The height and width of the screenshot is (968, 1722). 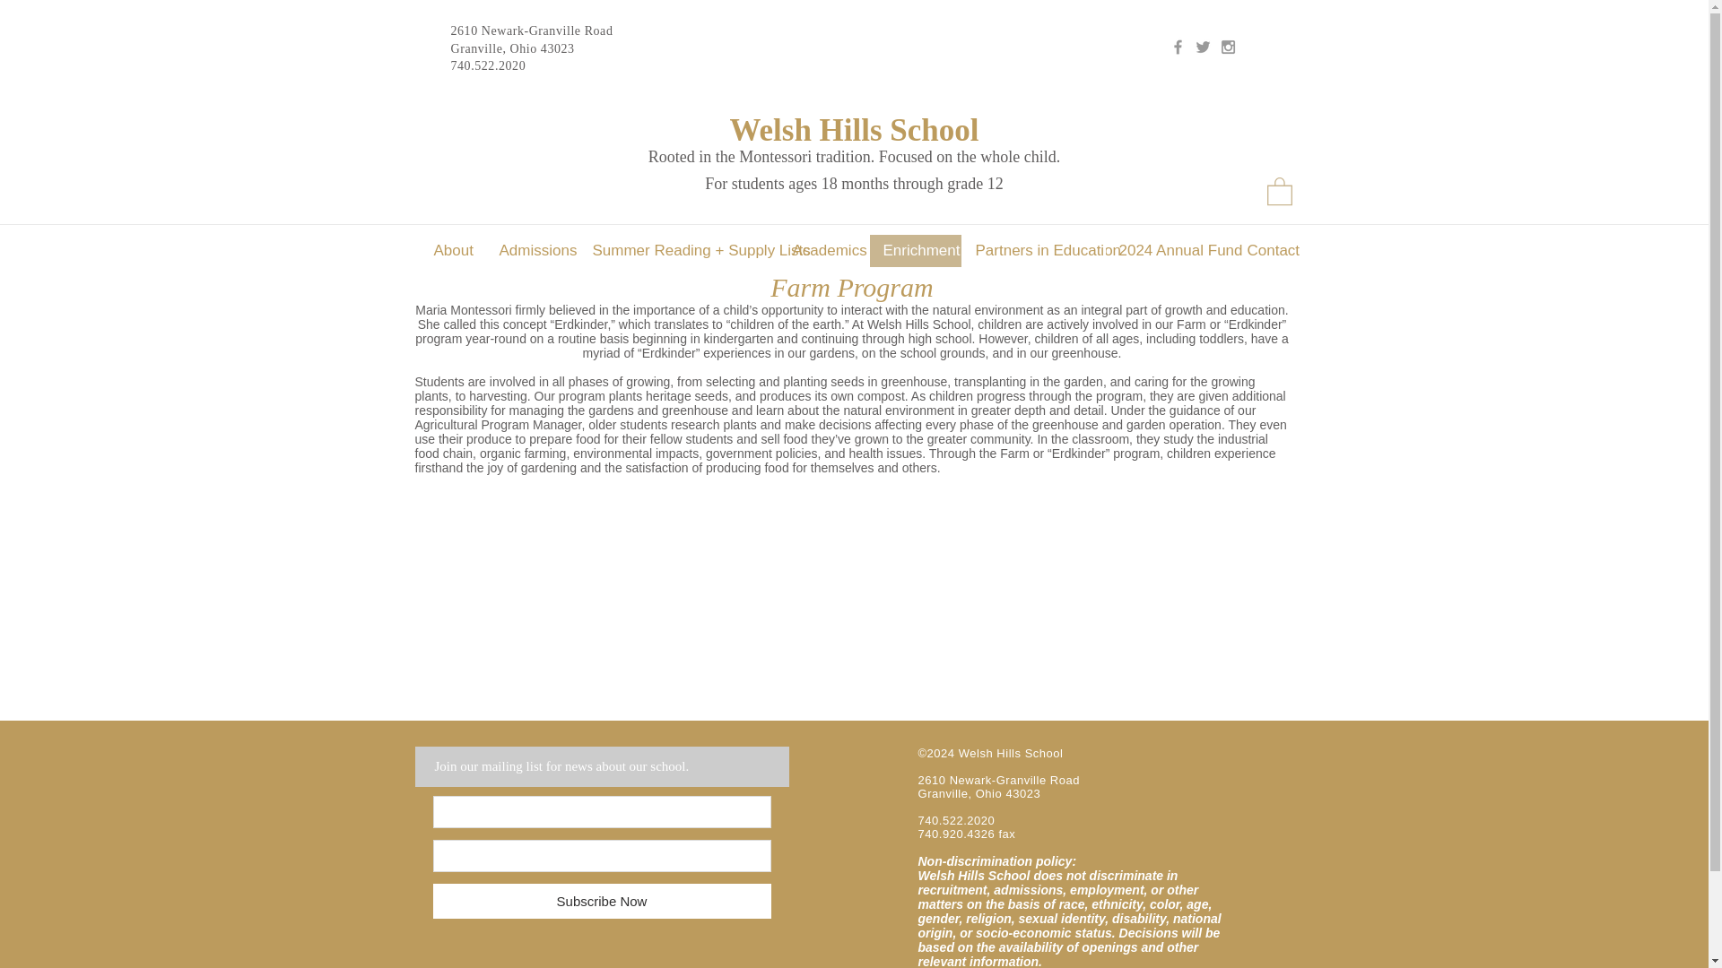 What do you see at coordinates (1033, 251) in the screenshot?
I see `Partners in Education` at bounding box center [1033, 251].